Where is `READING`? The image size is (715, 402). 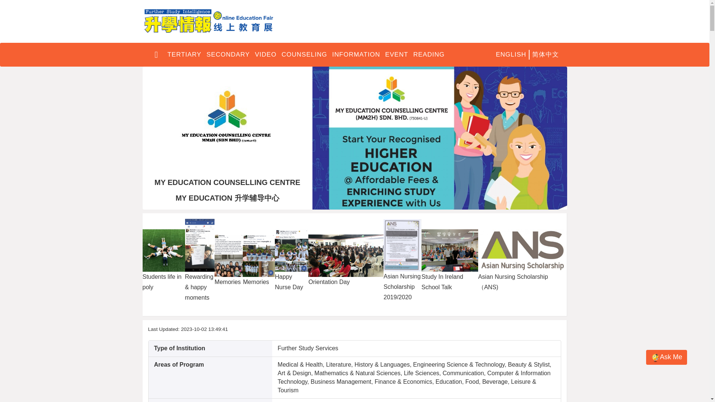 READING is located at coordinates (429, 54).